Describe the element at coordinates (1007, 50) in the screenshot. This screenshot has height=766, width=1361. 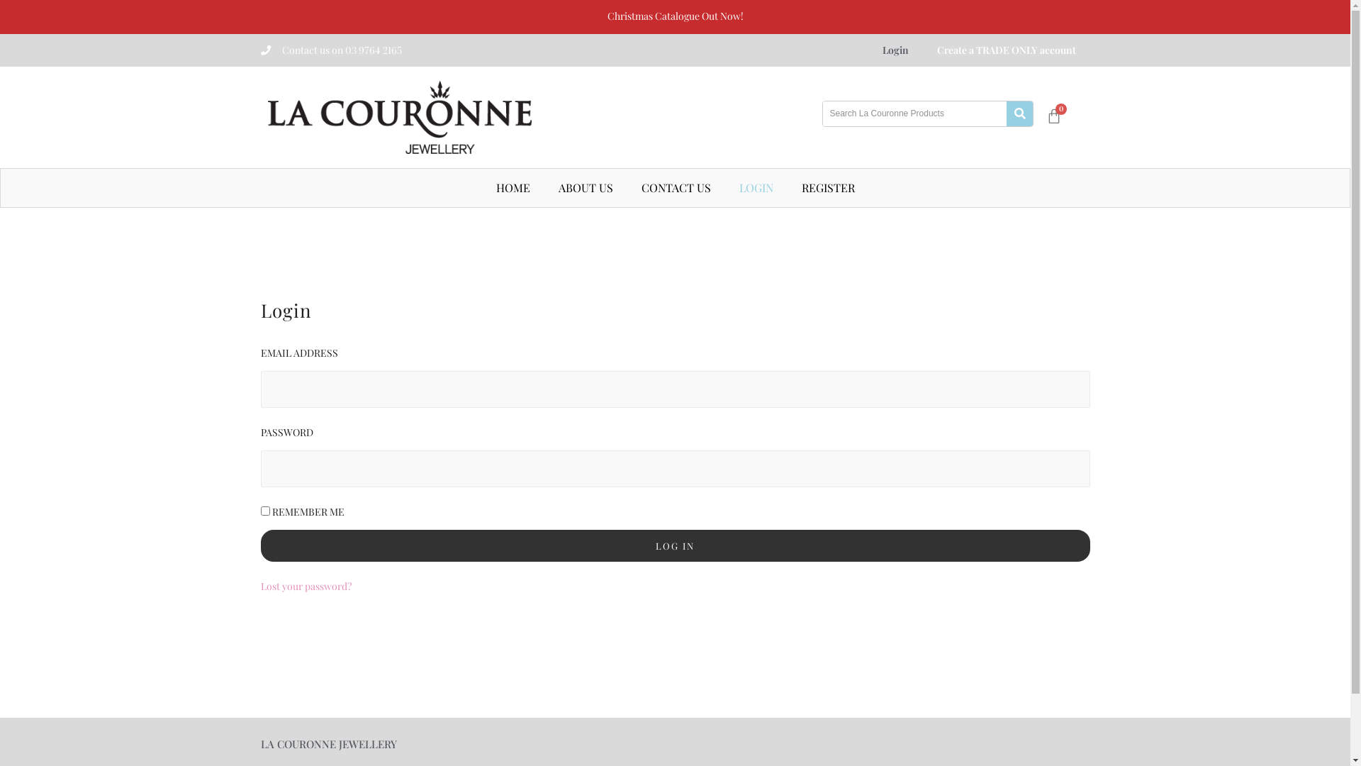
I see `Create a TRADE ONLY account` at that location.